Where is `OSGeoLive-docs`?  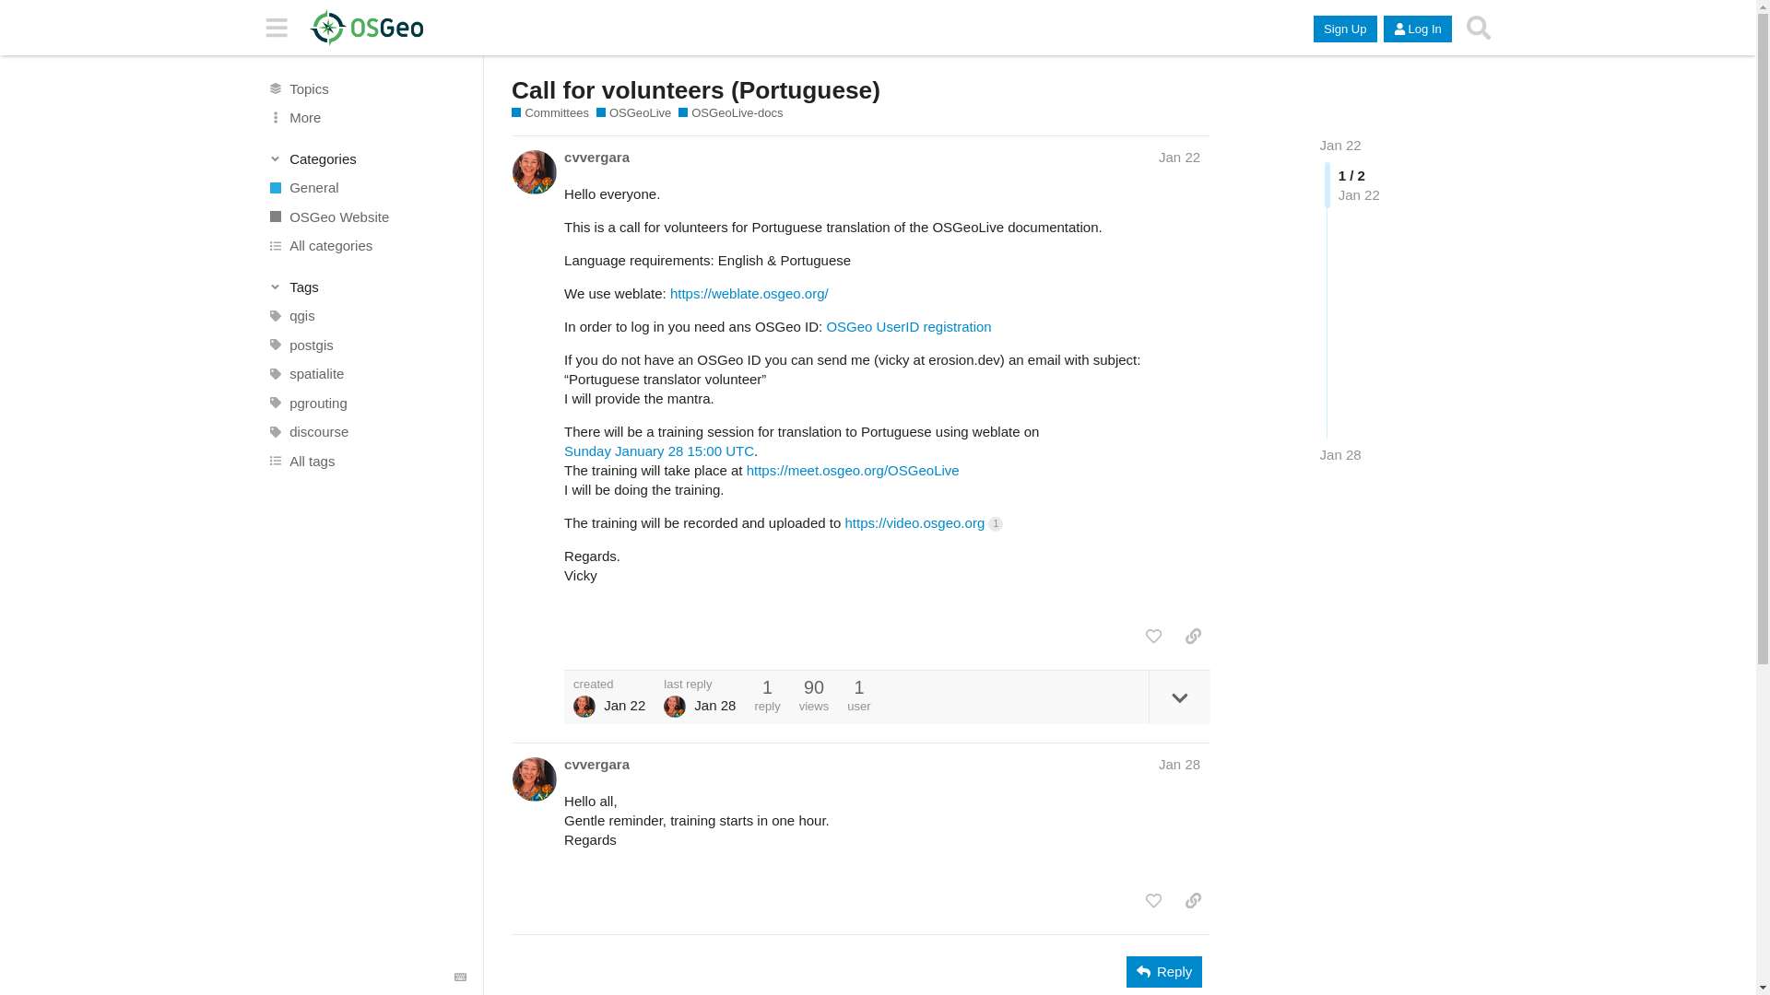 OSGeoLive-docs is located at coordinates (730, 112).